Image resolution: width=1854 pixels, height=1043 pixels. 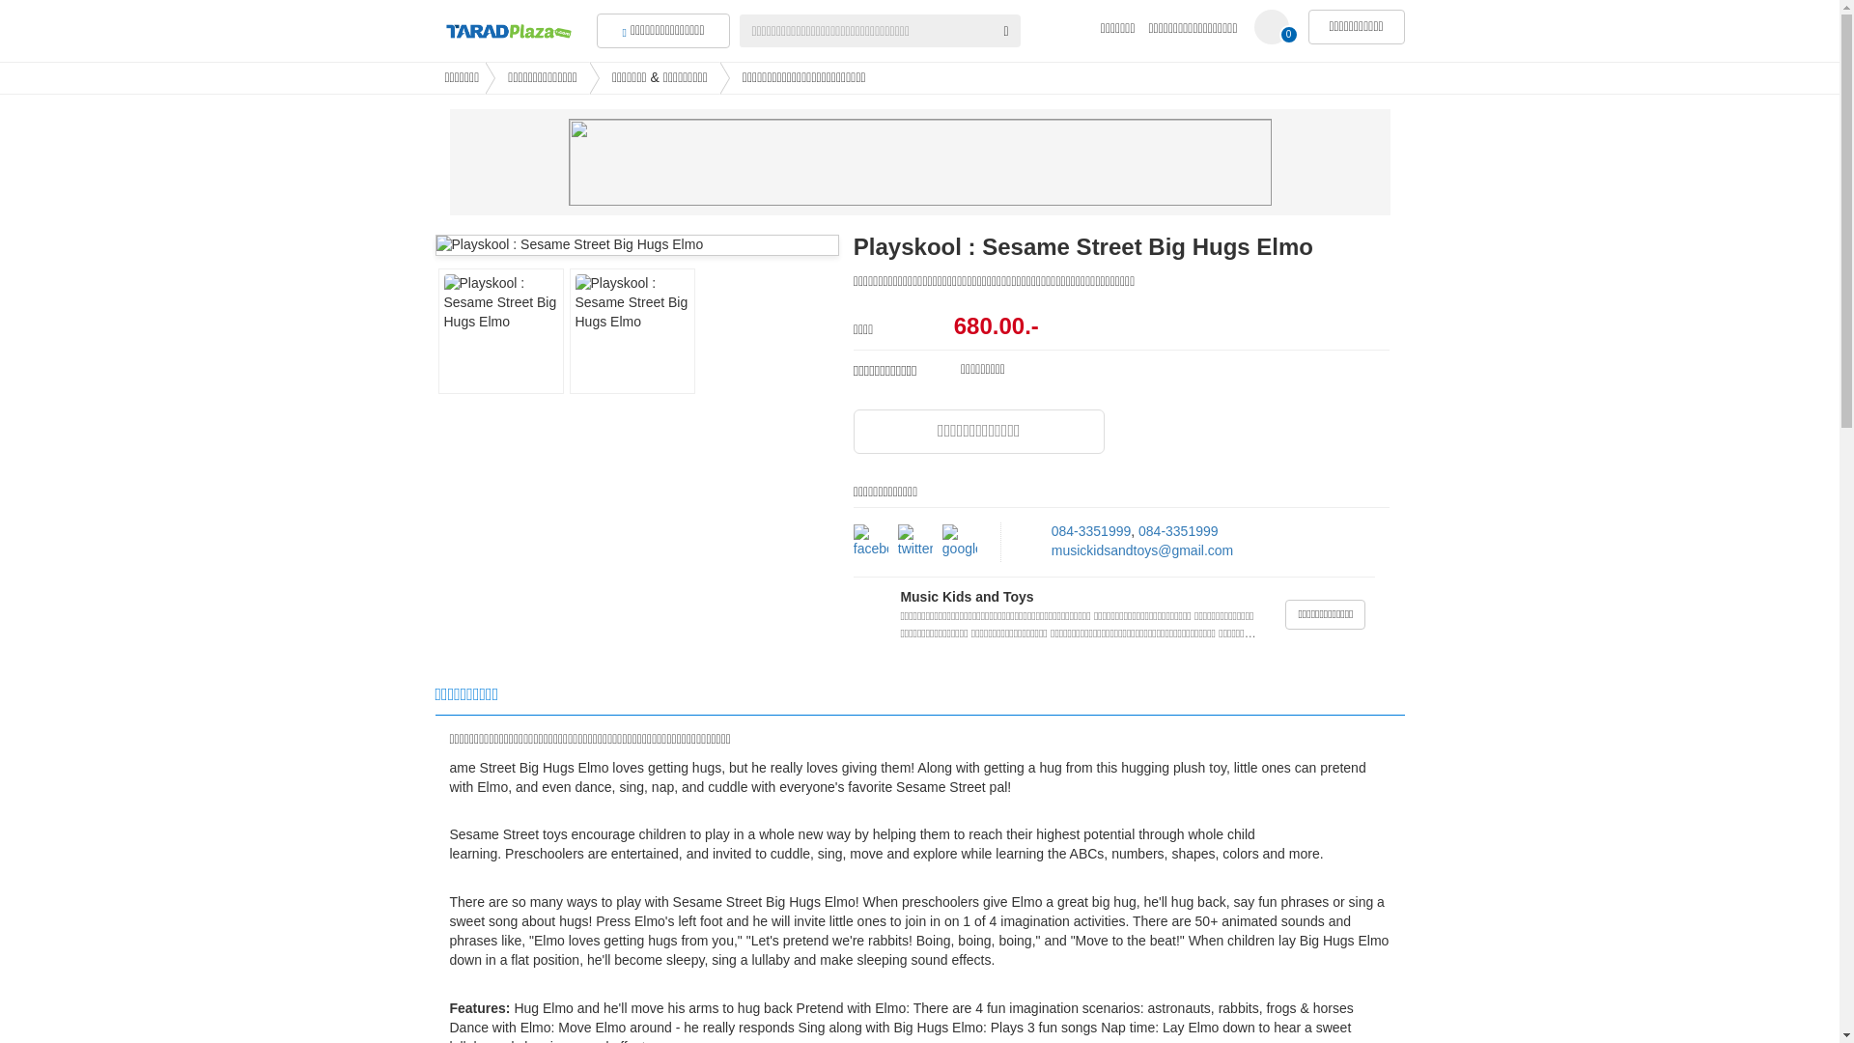 I want to click on 0, so click(x=1271, y=27).